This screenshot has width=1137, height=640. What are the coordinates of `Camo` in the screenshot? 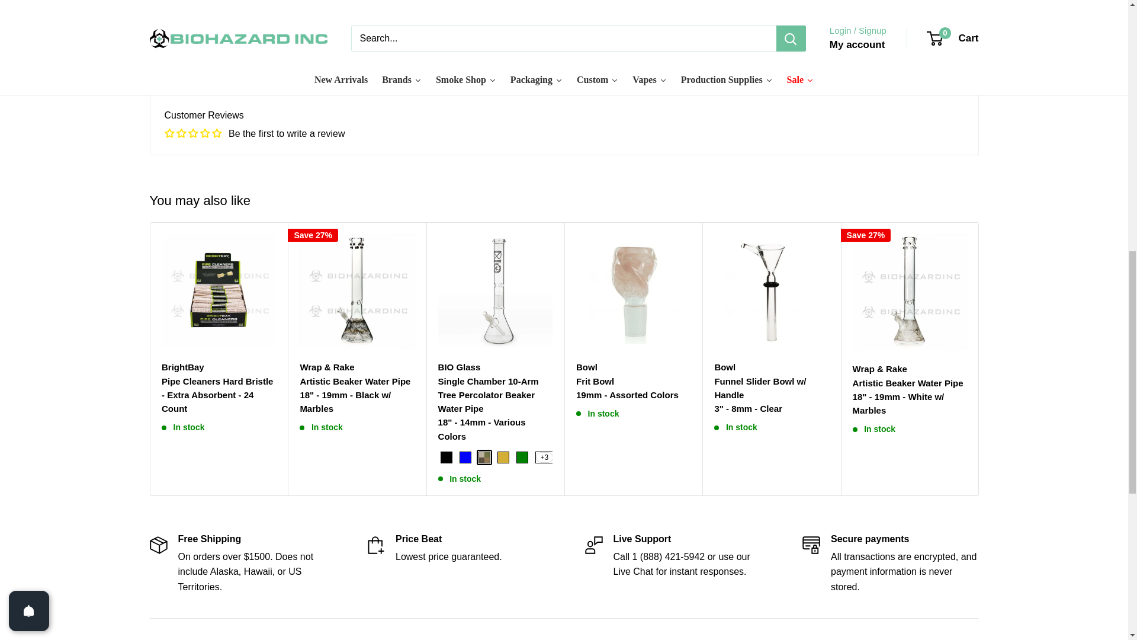 It's located at (483, 457).